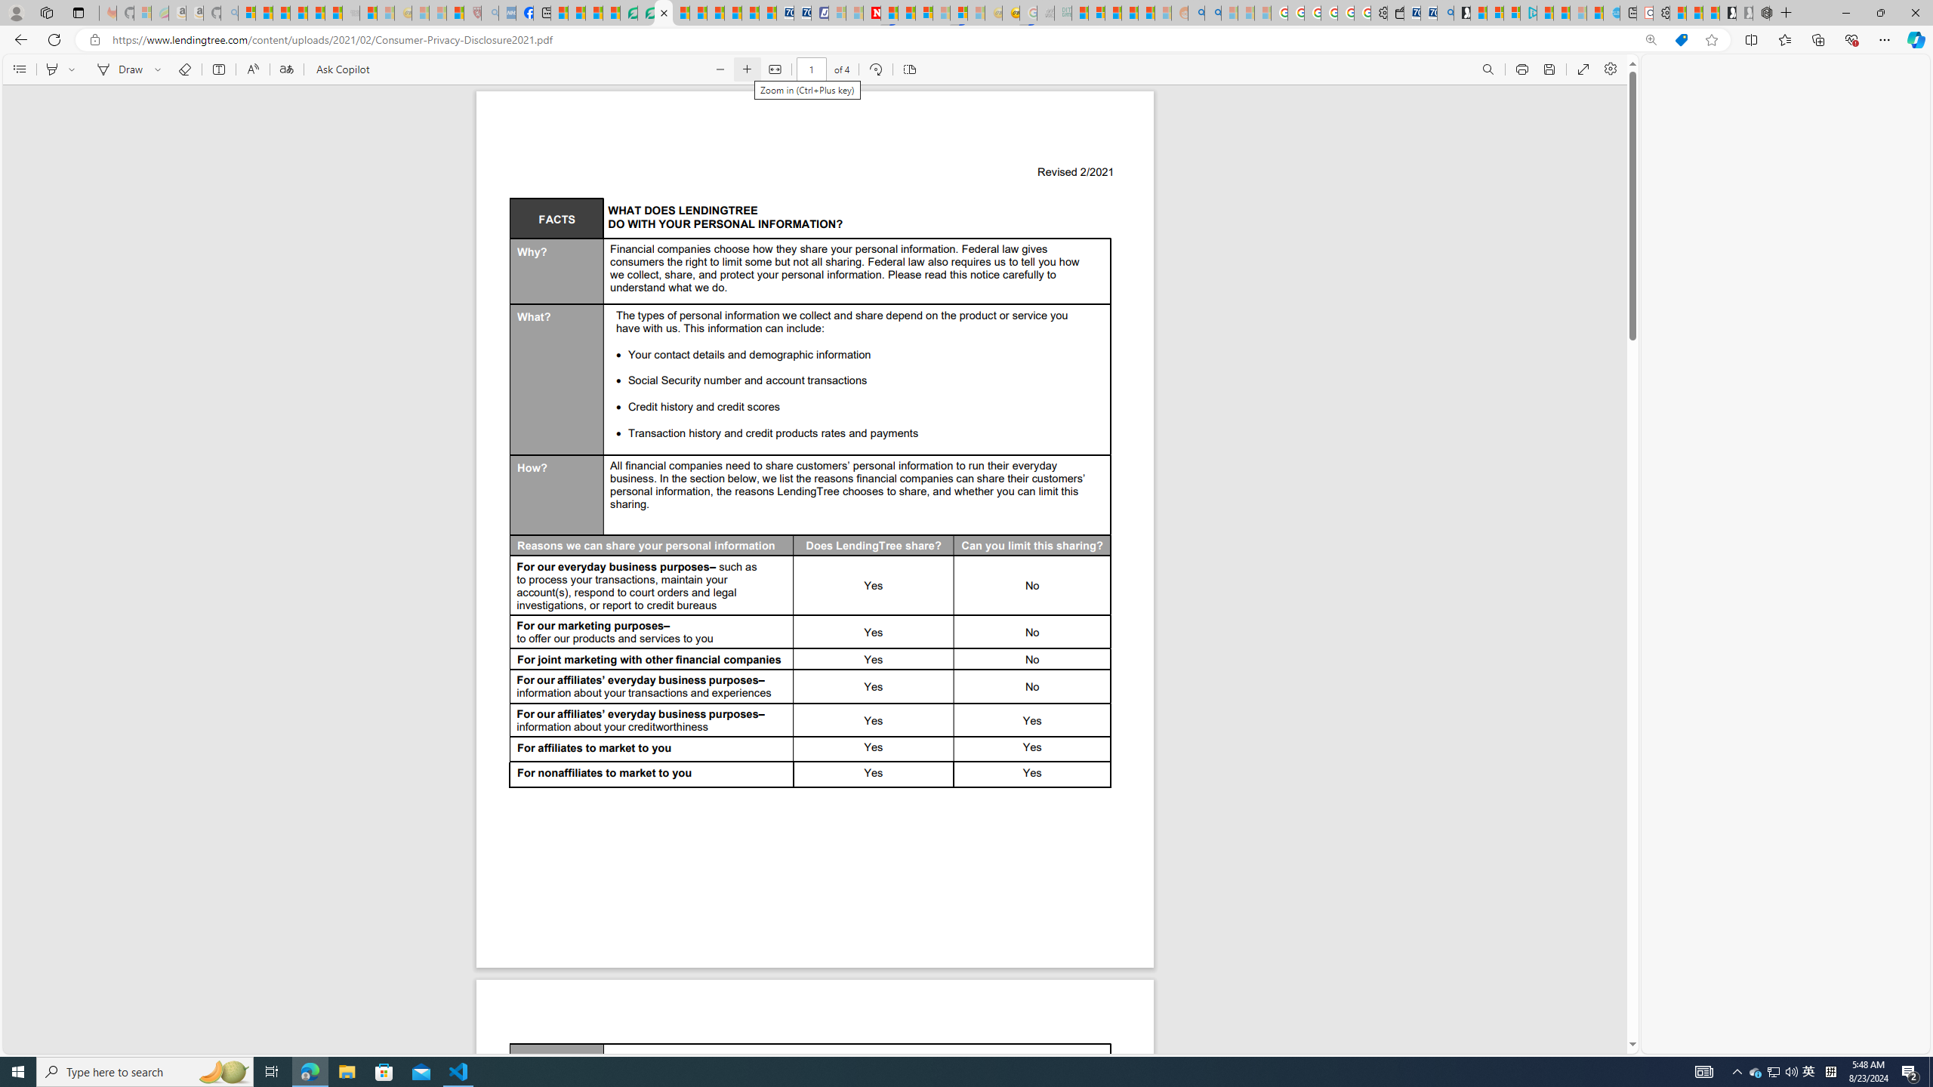 The width and height of the screenshot is (1933, 1087). What do you see at coordinates (350, 13) in the screenshot?
I see `Combat Siege - Sleeping` at bounding box center [350, 13].